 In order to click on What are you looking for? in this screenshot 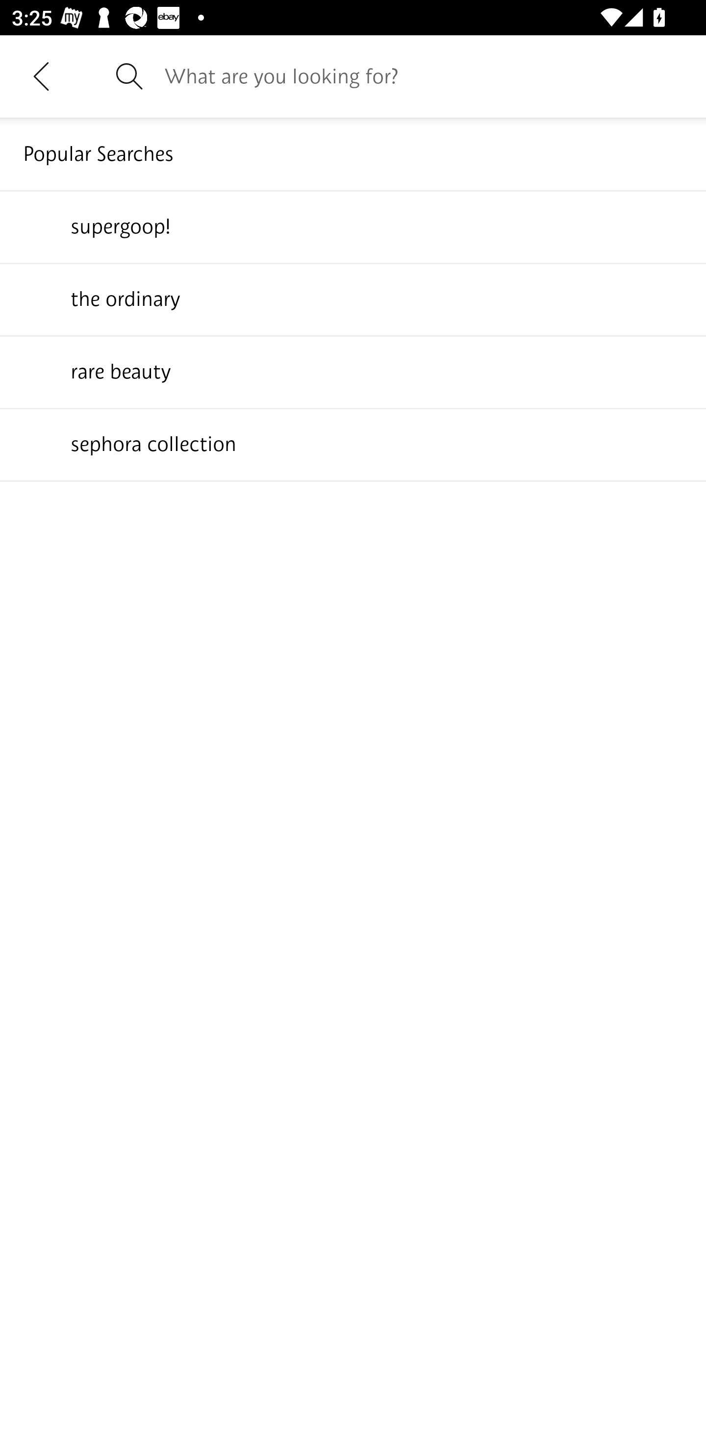, I will do `click(424, 76)`.